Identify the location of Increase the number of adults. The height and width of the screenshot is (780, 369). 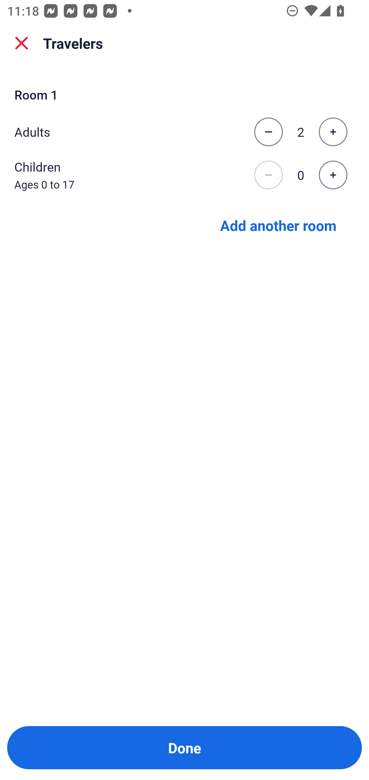
(333, 132).